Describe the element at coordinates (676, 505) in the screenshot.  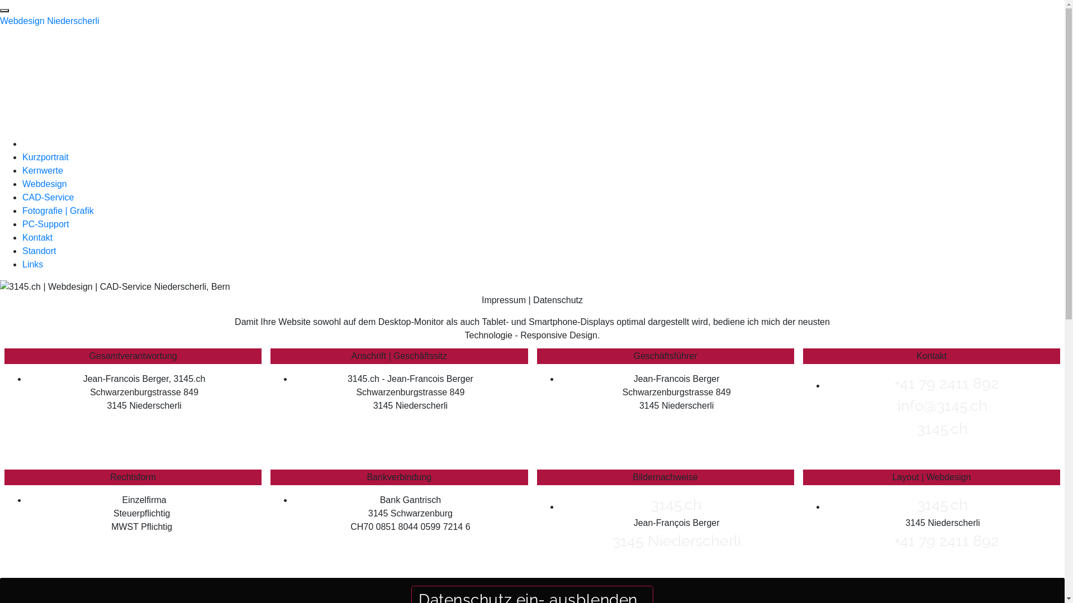
I see `3145.ch` at that location.